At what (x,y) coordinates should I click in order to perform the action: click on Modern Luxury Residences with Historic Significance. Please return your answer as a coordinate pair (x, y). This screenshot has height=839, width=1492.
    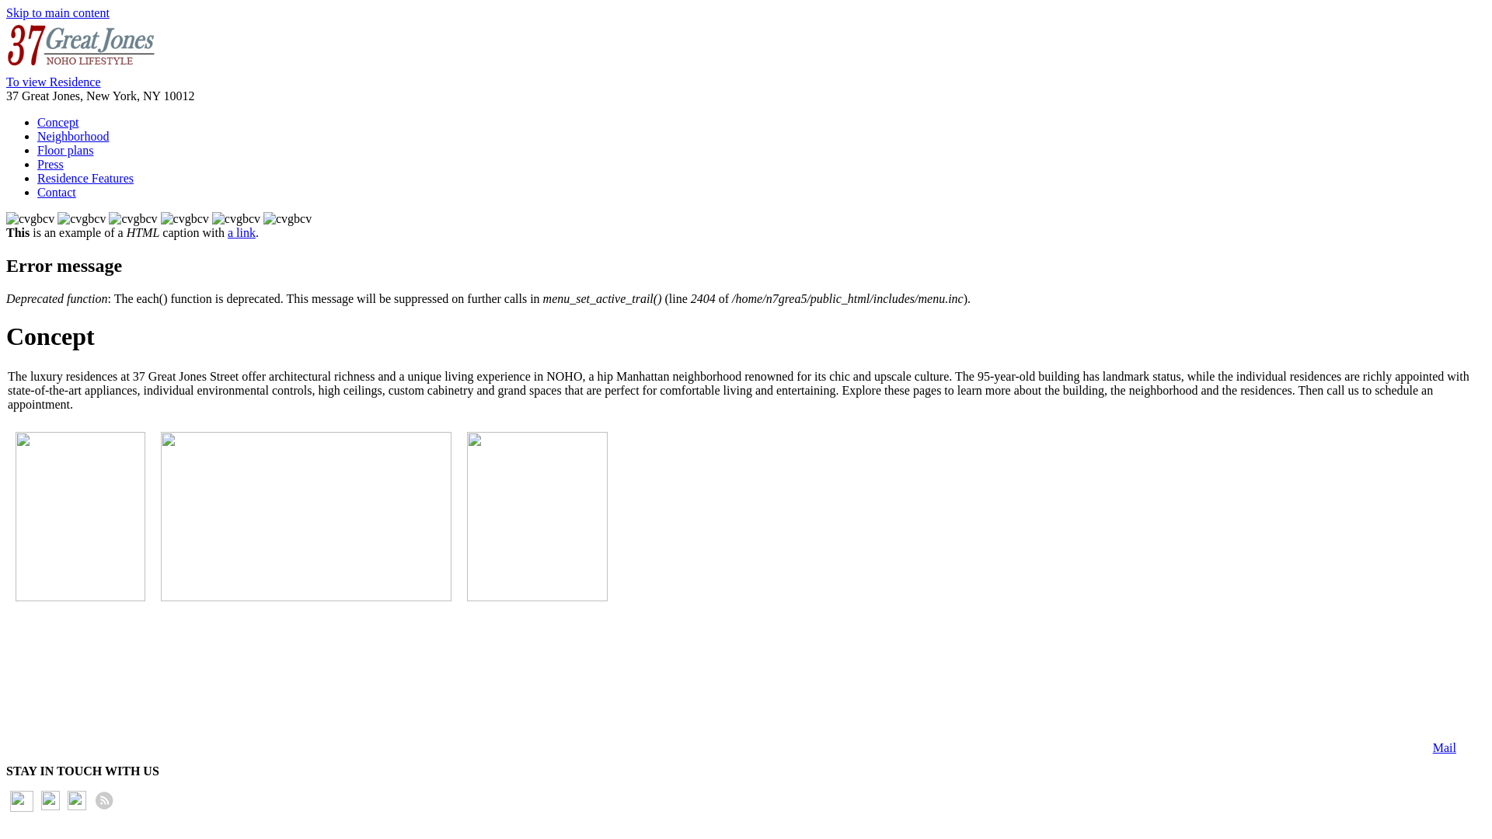
    Looking at the image, I should click on (236, 219).